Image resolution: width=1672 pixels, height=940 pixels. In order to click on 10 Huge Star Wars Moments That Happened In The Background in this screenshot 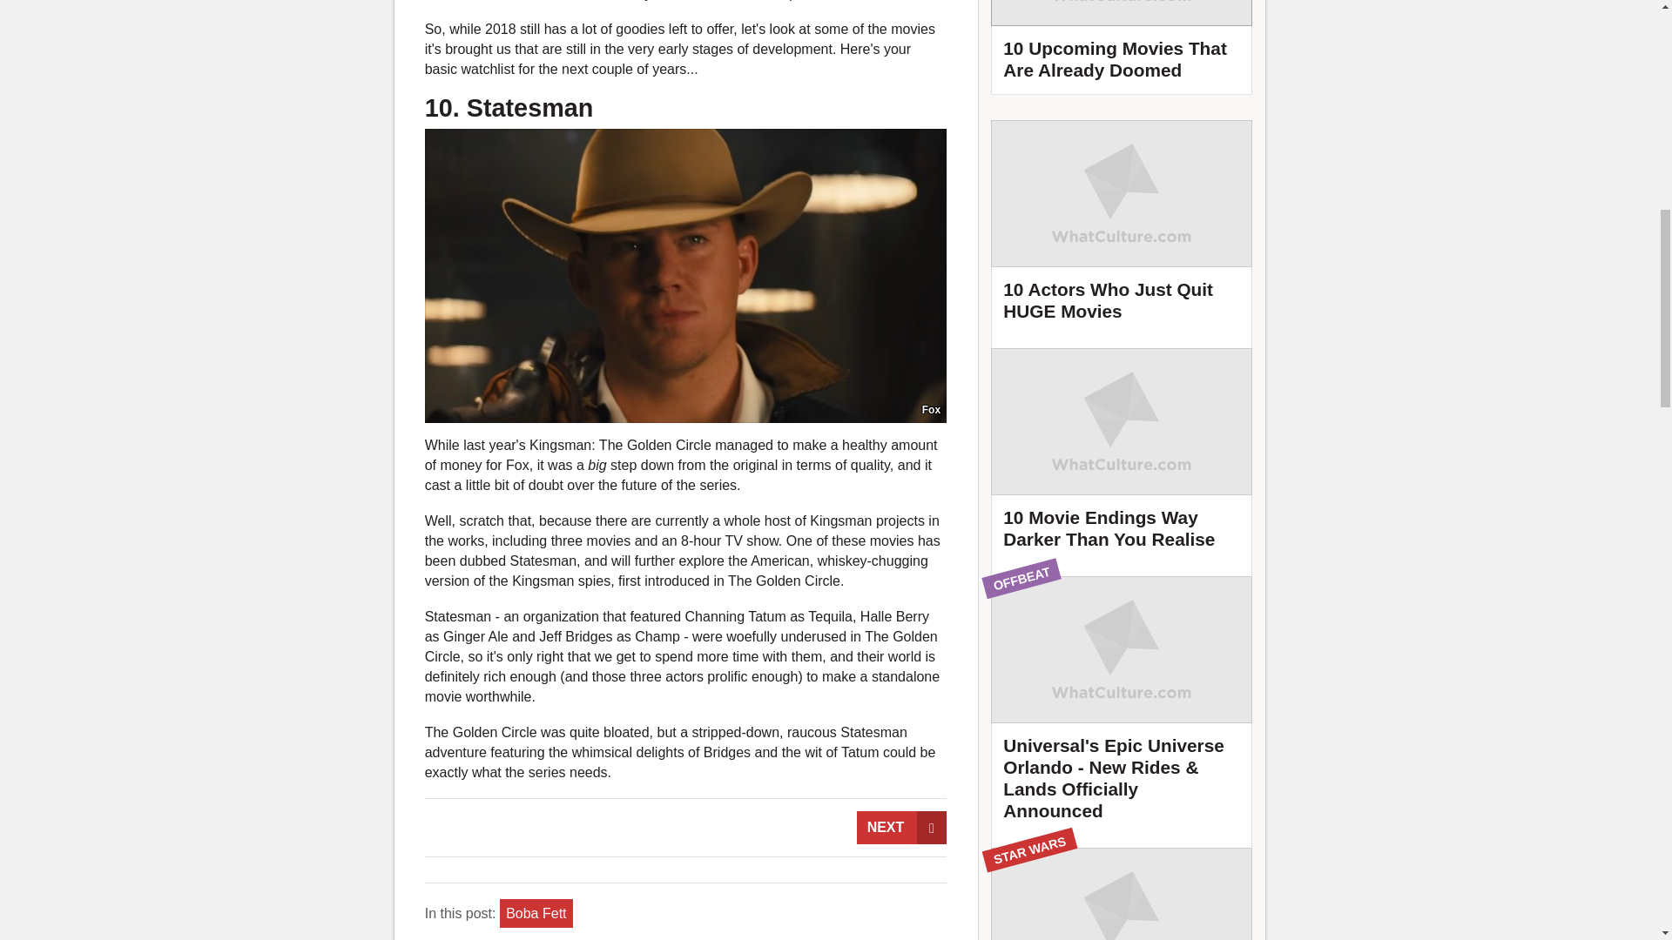, I will do `click(1122, 894)`.